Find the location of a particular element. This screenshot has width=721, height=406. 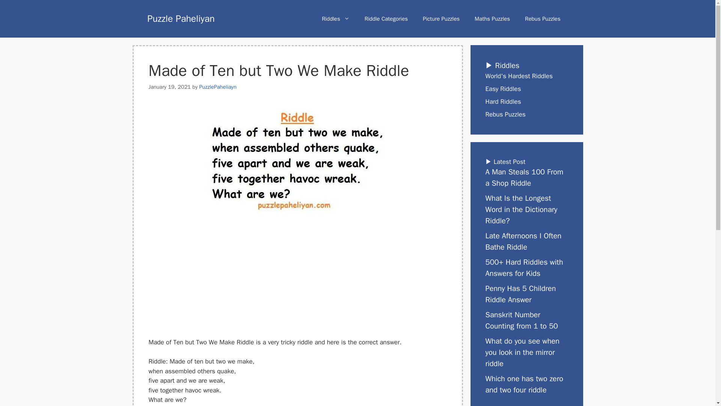

Riddle Categories is located at coordinates (386, 19).